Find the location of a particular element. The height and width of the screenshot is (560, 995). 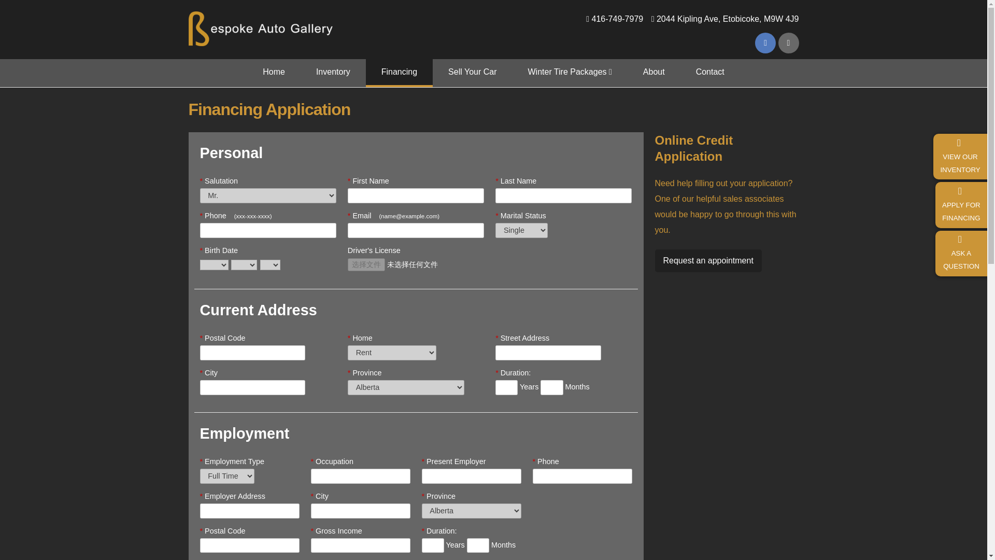

Financing is located at coordinates (710, 73).